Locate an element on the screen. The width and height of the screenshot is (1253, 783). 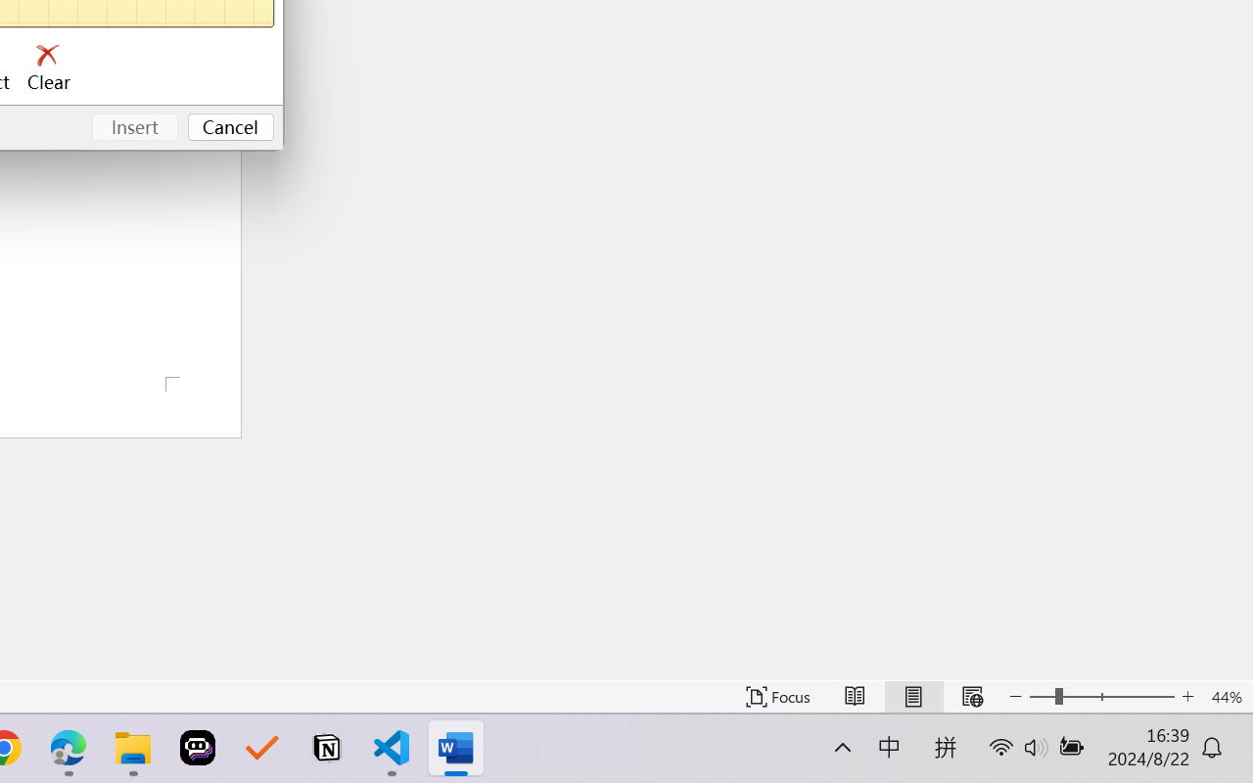
Notion is located at coordinates (327, 748).